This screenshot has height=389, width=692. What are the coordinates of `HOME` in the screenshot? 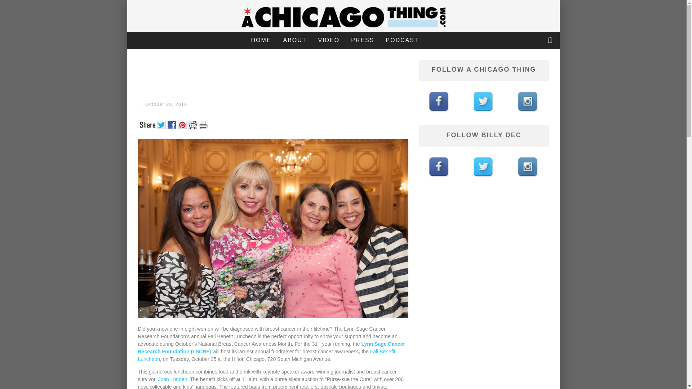 It's located at (261, 40).